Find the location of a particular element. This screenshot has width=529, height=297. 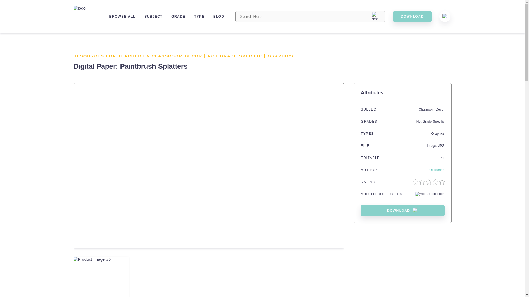

Graphics is located at coordinates (438, 134).